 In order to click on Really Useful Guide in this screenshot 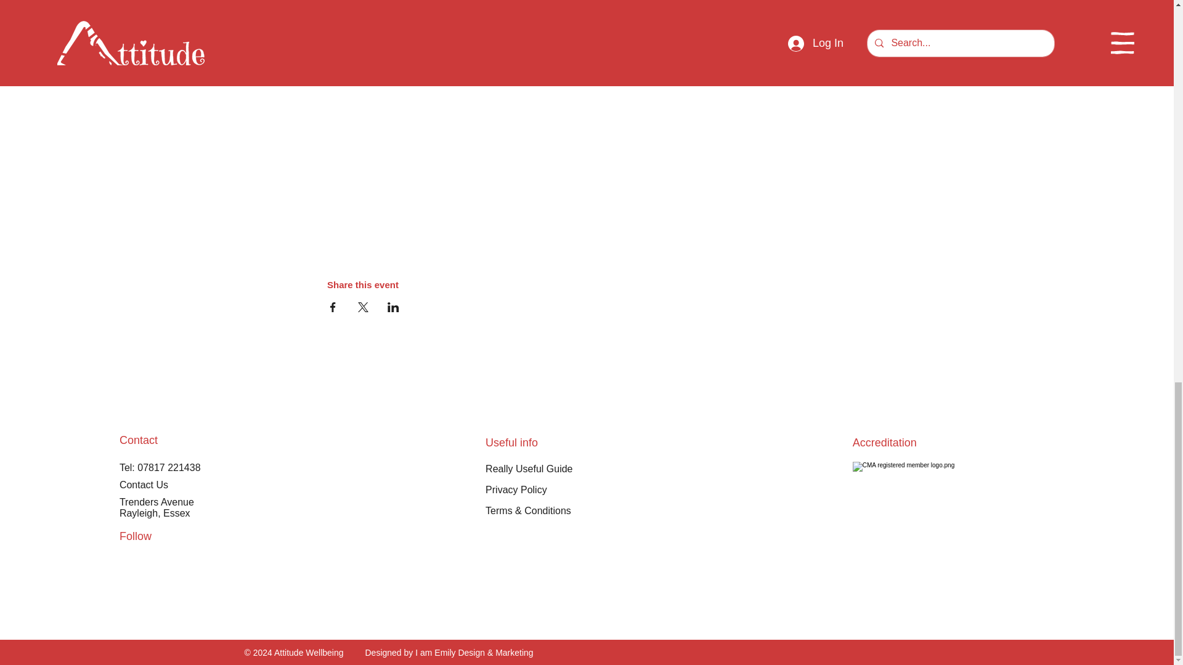, I will do `click(529, 469)`.